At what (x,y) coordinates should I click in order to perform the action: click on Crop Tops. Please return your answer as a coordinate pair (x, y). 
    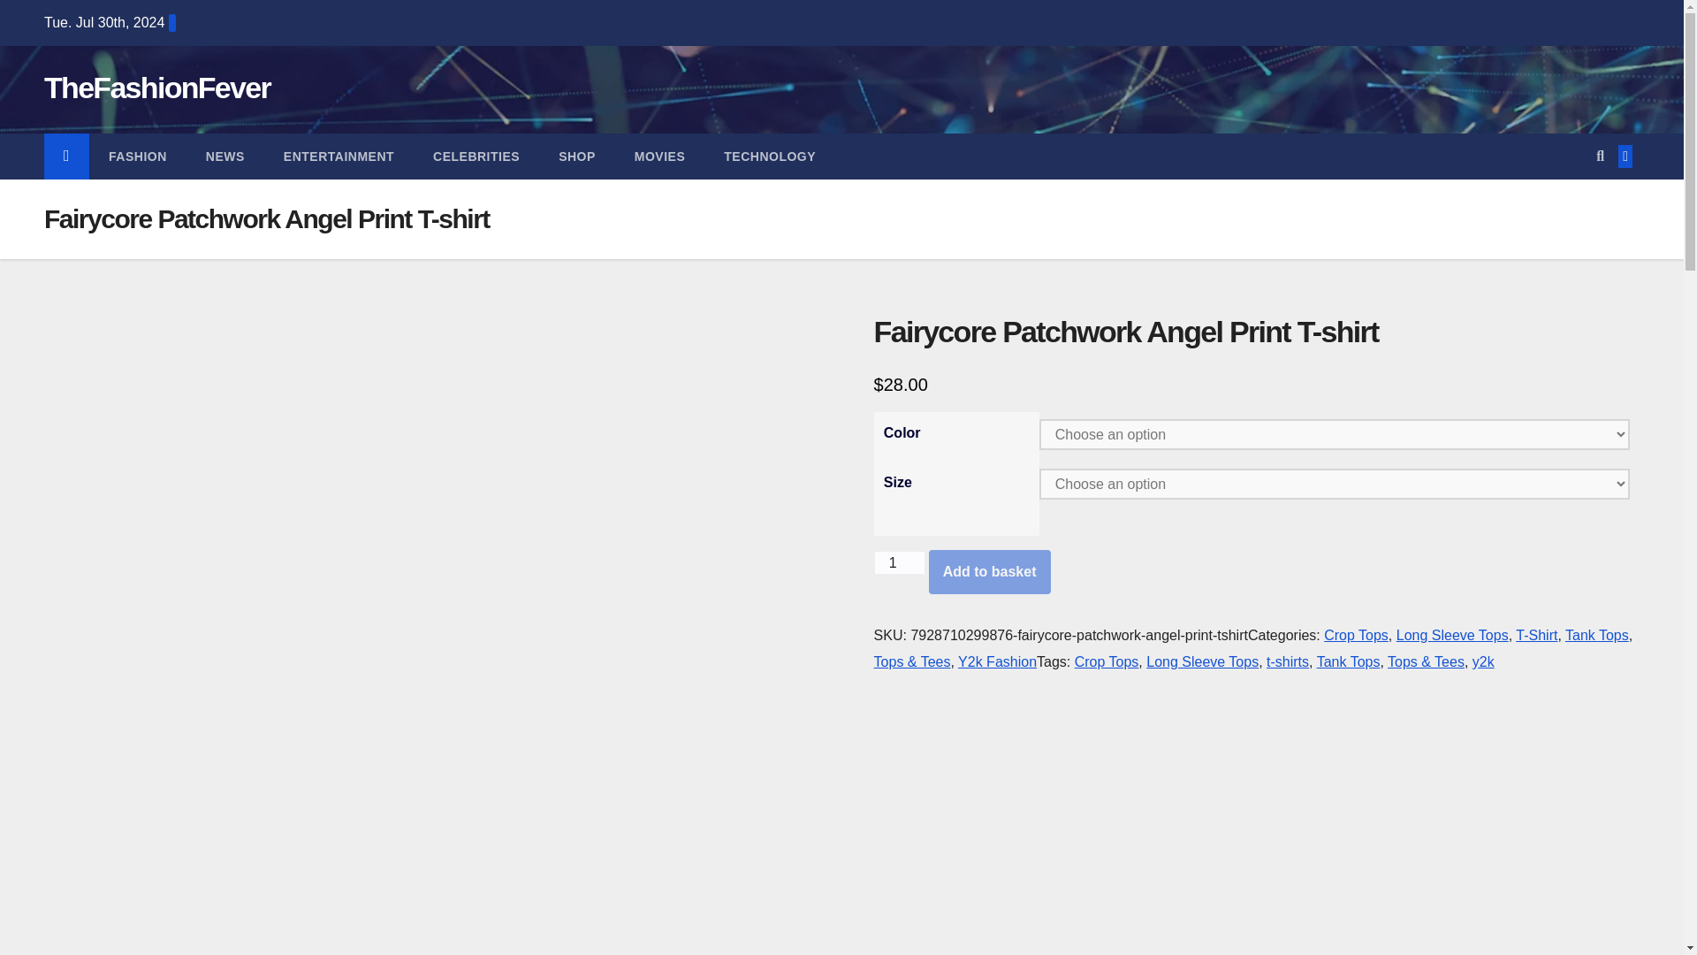
    Looking at the image, I should click on (1356, 635).